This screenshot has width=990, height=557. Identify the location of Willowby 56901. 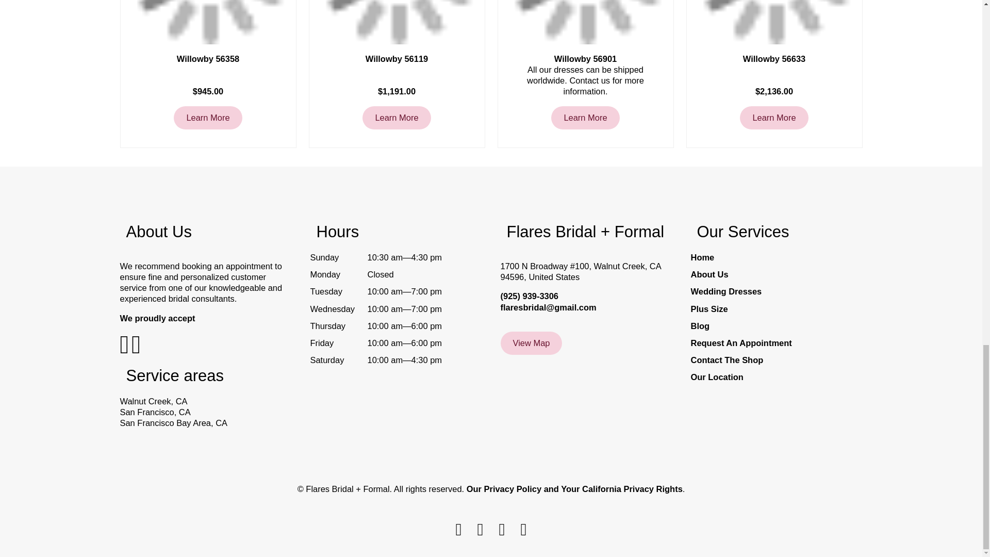
(585, 59).